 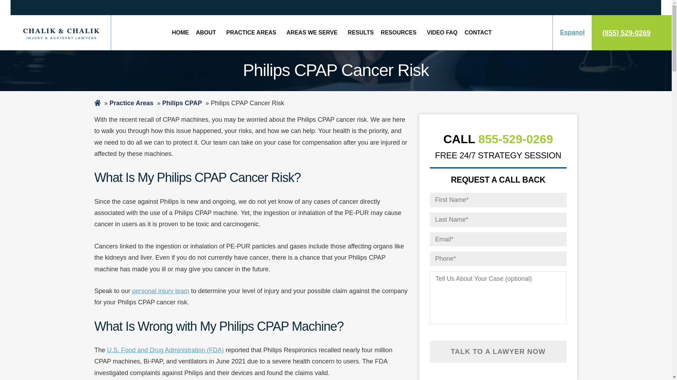 I want to click on PRACTICE AREAS, so click(x=252, y=32).